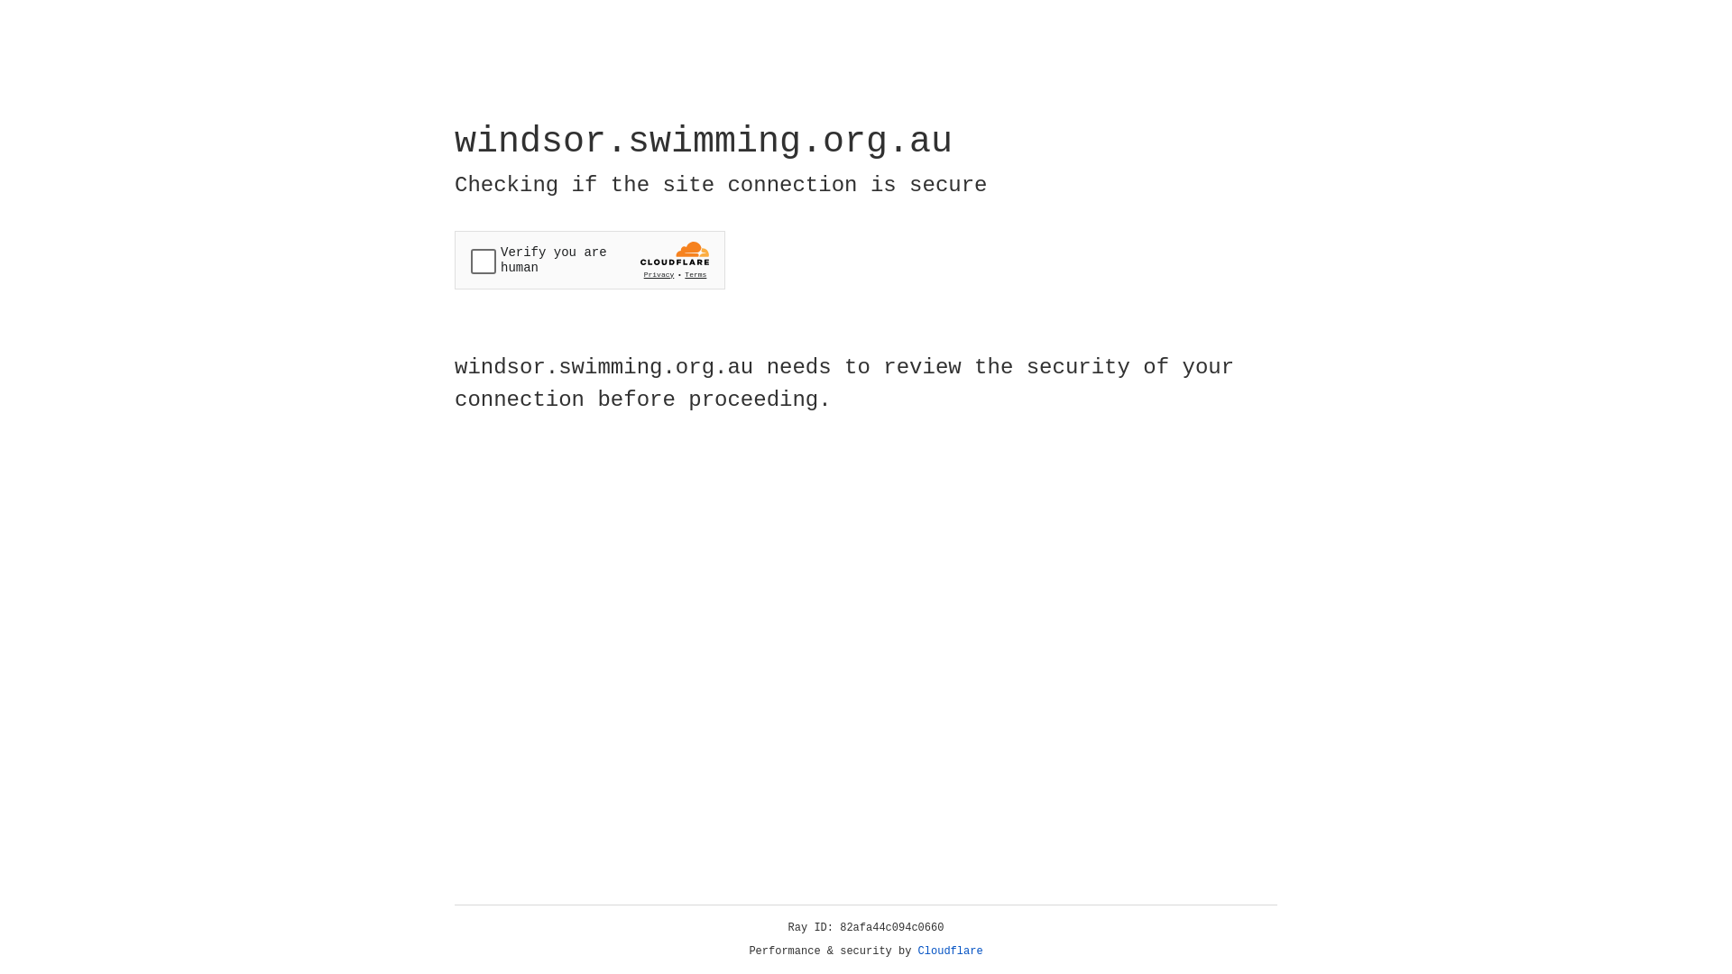 Image resolution: width=1732 pixels, height=974 pixels. Describe the element at coordinates (590, 260) in the screenshot. I see `Widget containing a Cloudflare security challenge` at that location.